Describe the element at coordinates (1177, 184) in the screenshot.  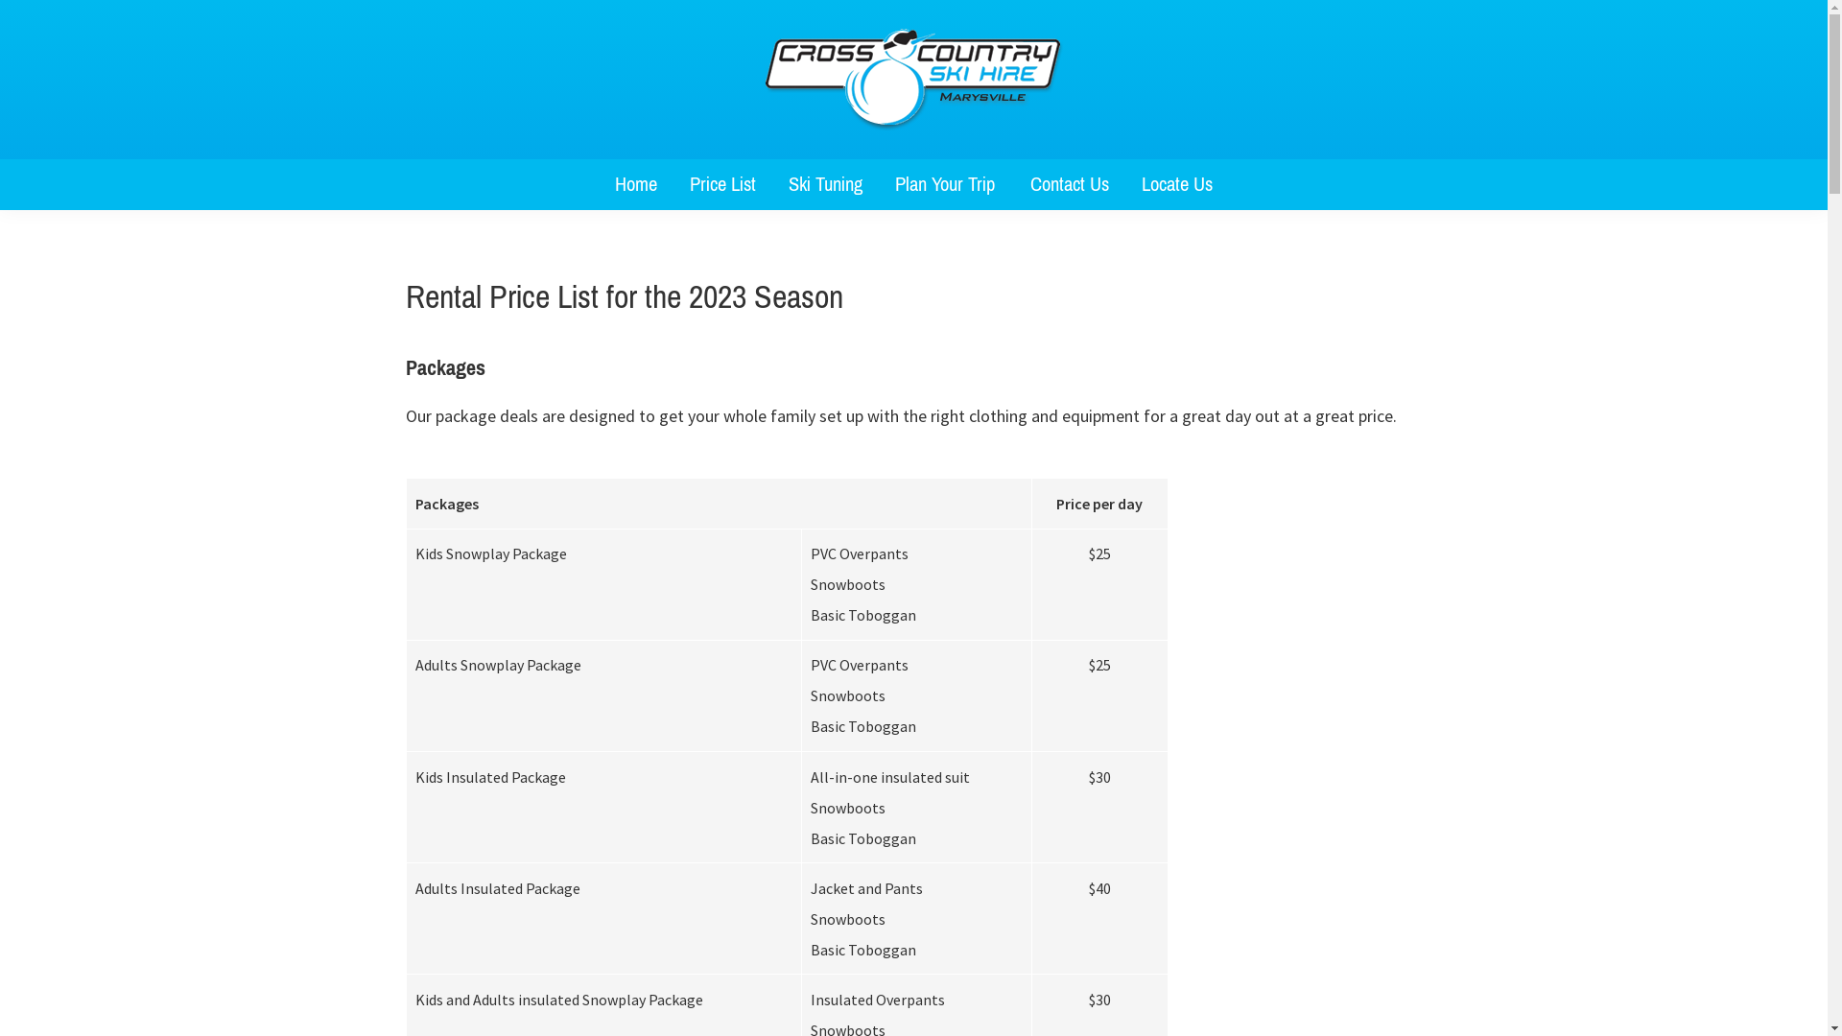
I see `Locate Us` at that location.